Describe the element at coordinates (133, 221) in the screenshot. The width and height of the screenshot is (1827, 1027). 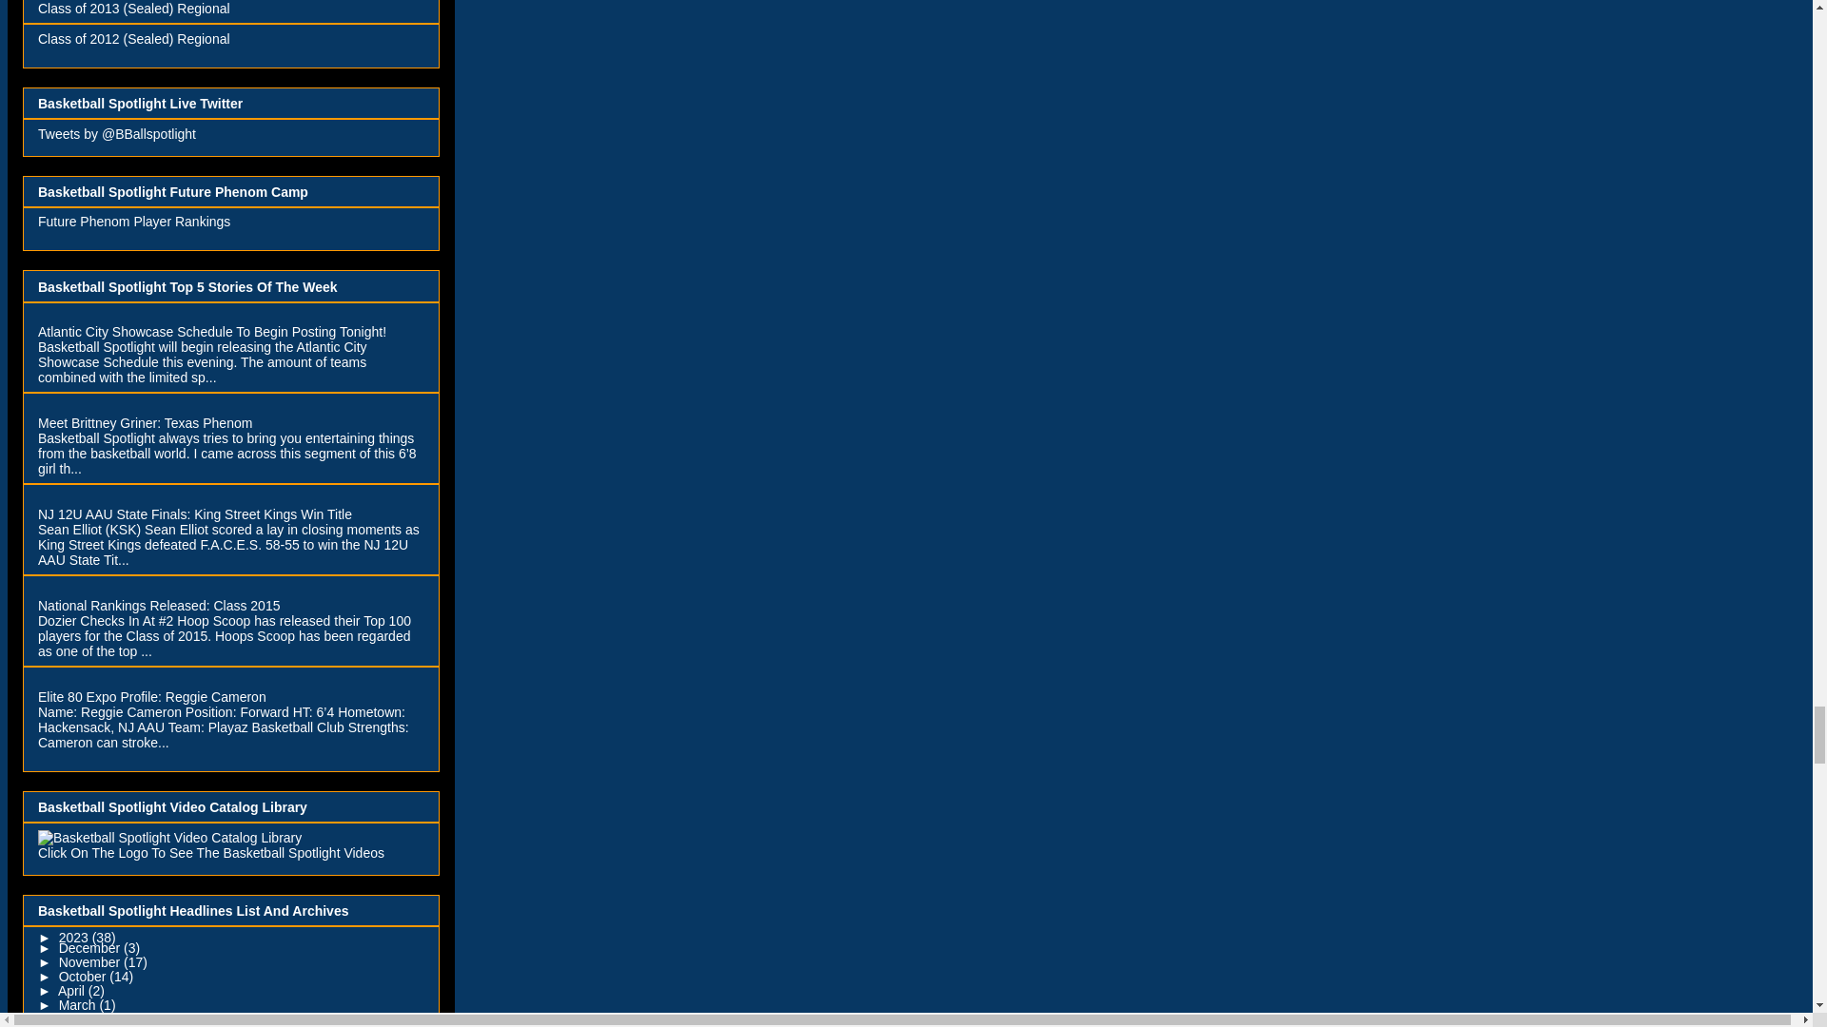
I see `Future Phenom Player Rankings` at that location.